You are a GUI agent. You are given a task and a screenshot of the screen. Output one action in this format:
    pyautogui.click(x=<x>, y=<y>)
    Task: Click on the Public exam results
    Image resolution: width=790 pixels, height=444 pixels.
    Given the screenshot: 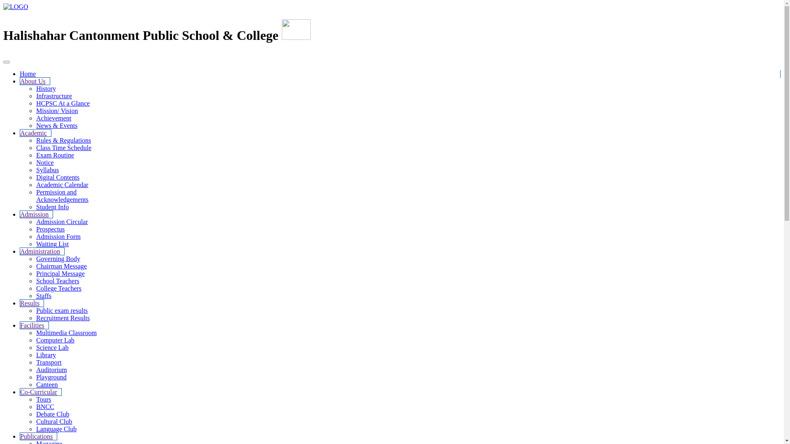 What is the action you would take?
    pyautogui.click(x=62, y=311)
    